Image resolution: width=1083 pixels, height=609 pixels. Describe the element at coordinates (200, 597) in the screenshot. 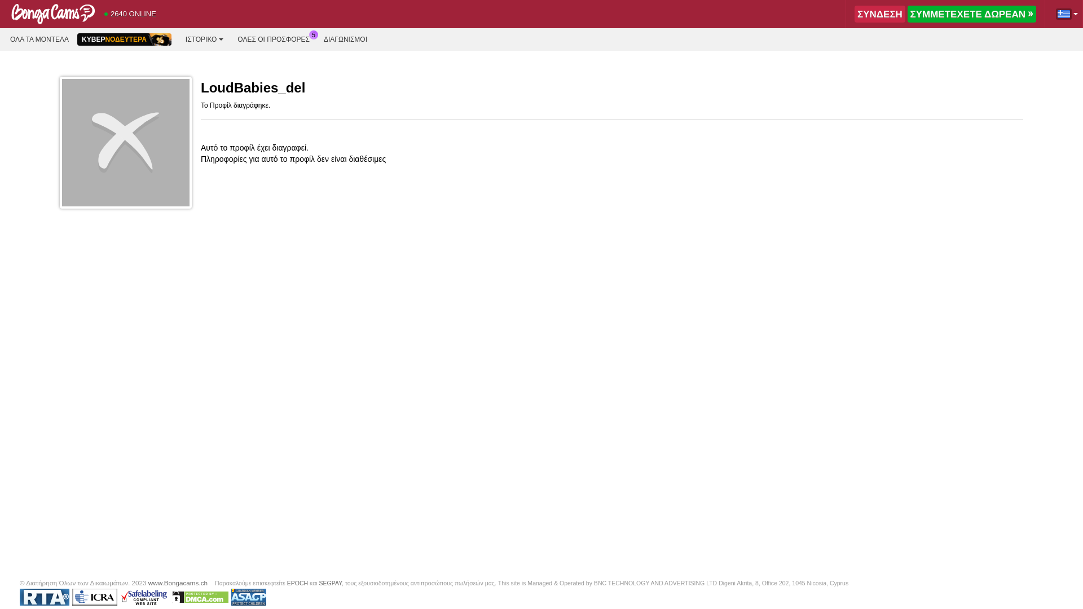

I see `Protected by DMCA` at that location.